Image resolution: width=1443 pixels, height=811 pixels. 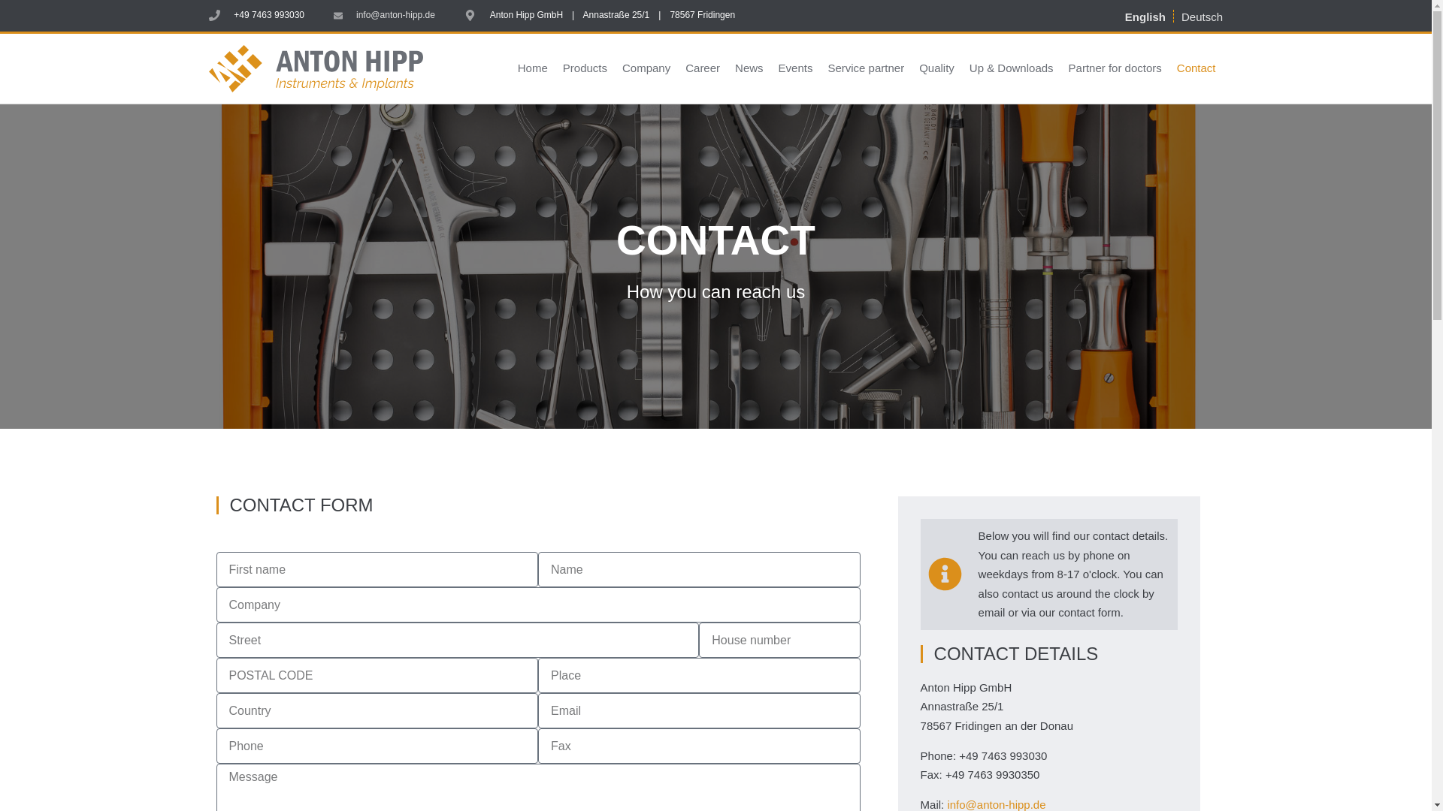 I want to click on Partner for doctors, so click(x=1115, y=68).